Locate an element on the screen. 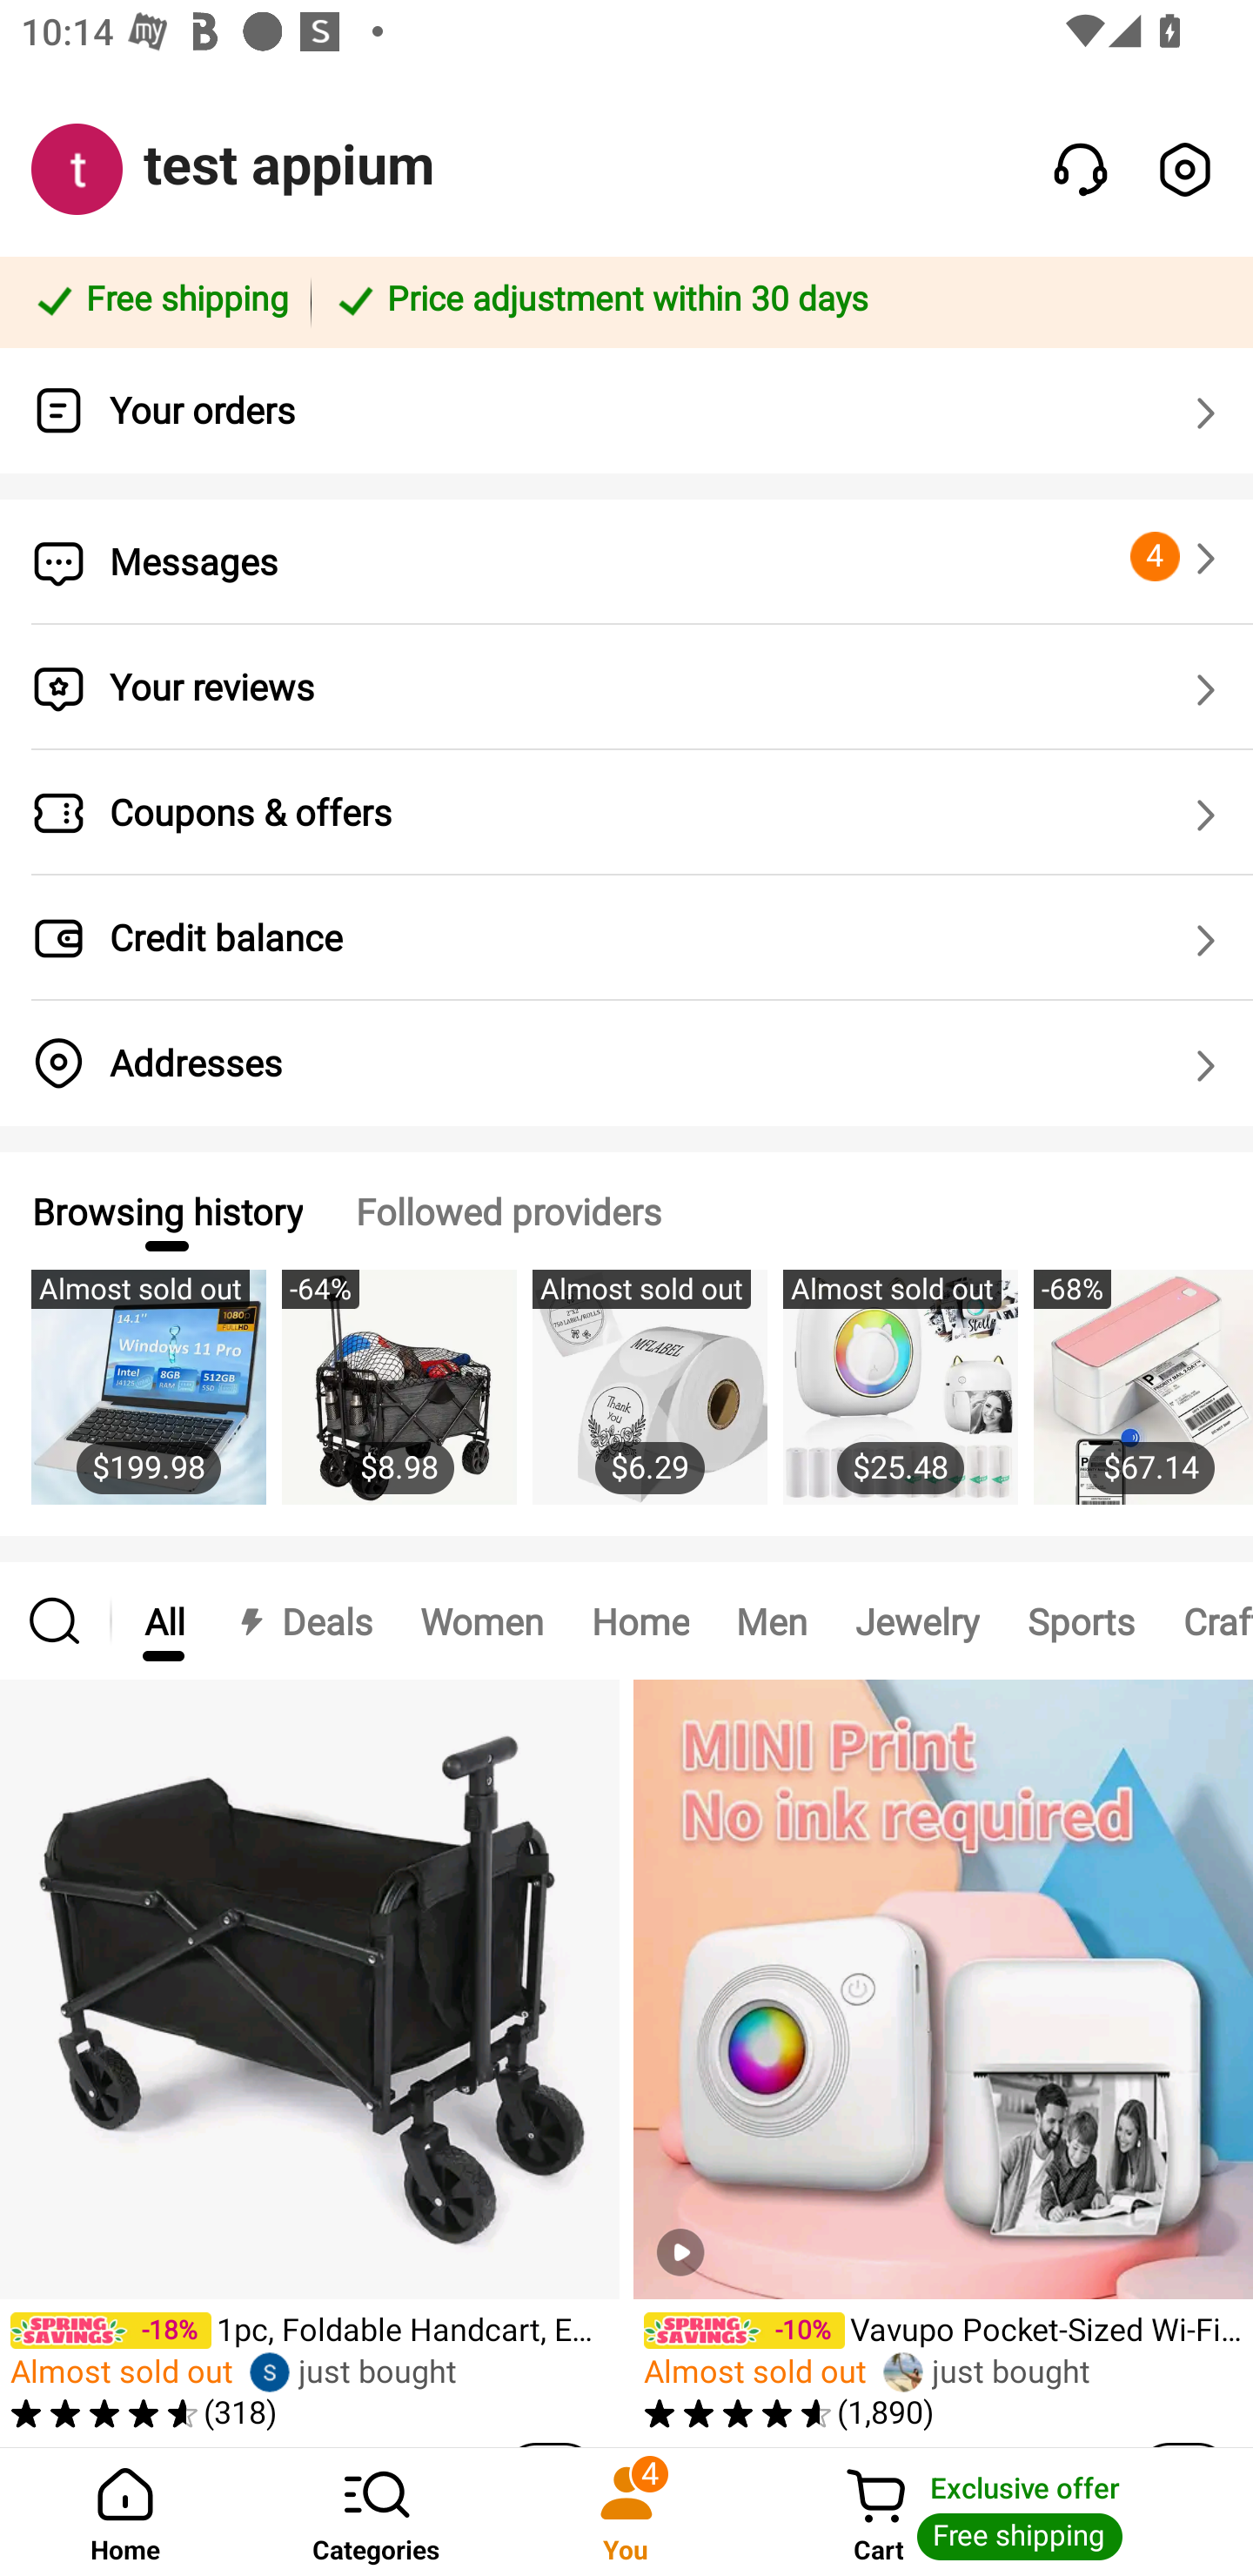  Your reviews is located at coordinates (626, 688).